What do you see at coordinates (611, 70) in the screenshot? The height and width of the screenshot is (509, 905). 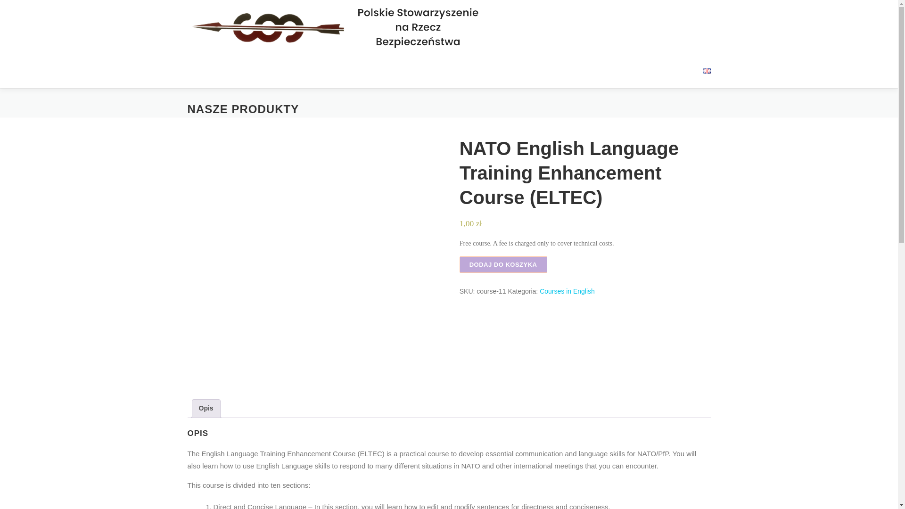 I see `KOSZYK` at bounding box center [611, 70].